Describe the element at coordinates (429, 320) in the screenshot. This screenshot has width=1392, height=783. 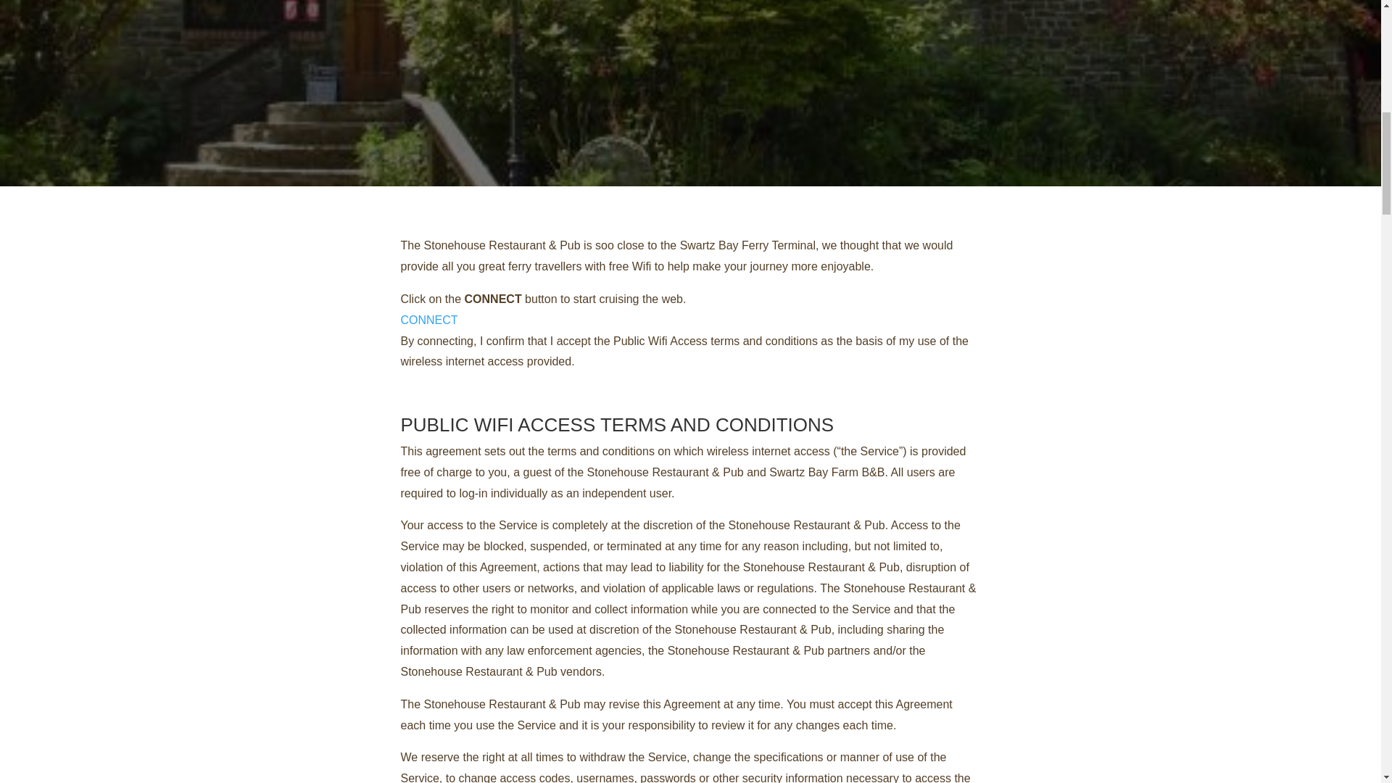
I see `CONNECT` at that location.